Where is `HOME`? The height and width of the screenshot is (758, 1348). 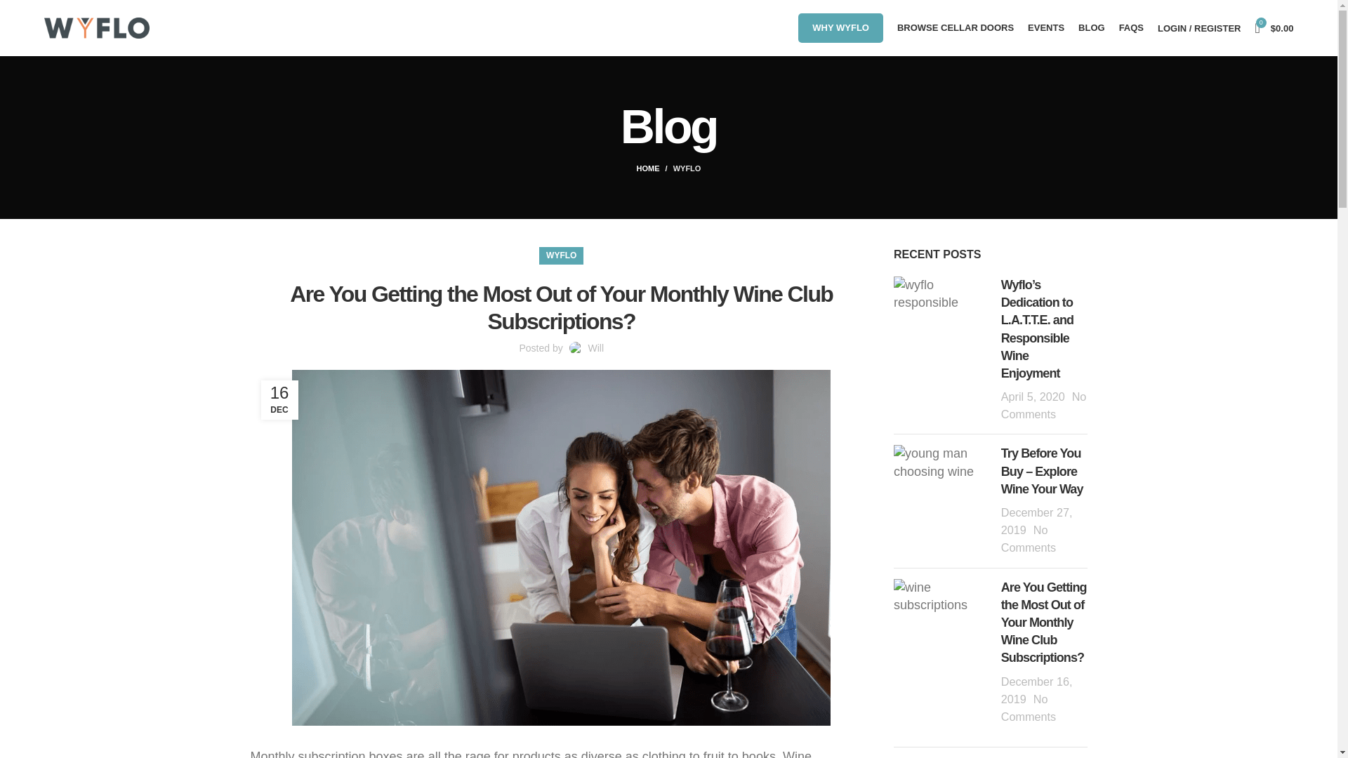
HOME is located at coordinates (654, 168).